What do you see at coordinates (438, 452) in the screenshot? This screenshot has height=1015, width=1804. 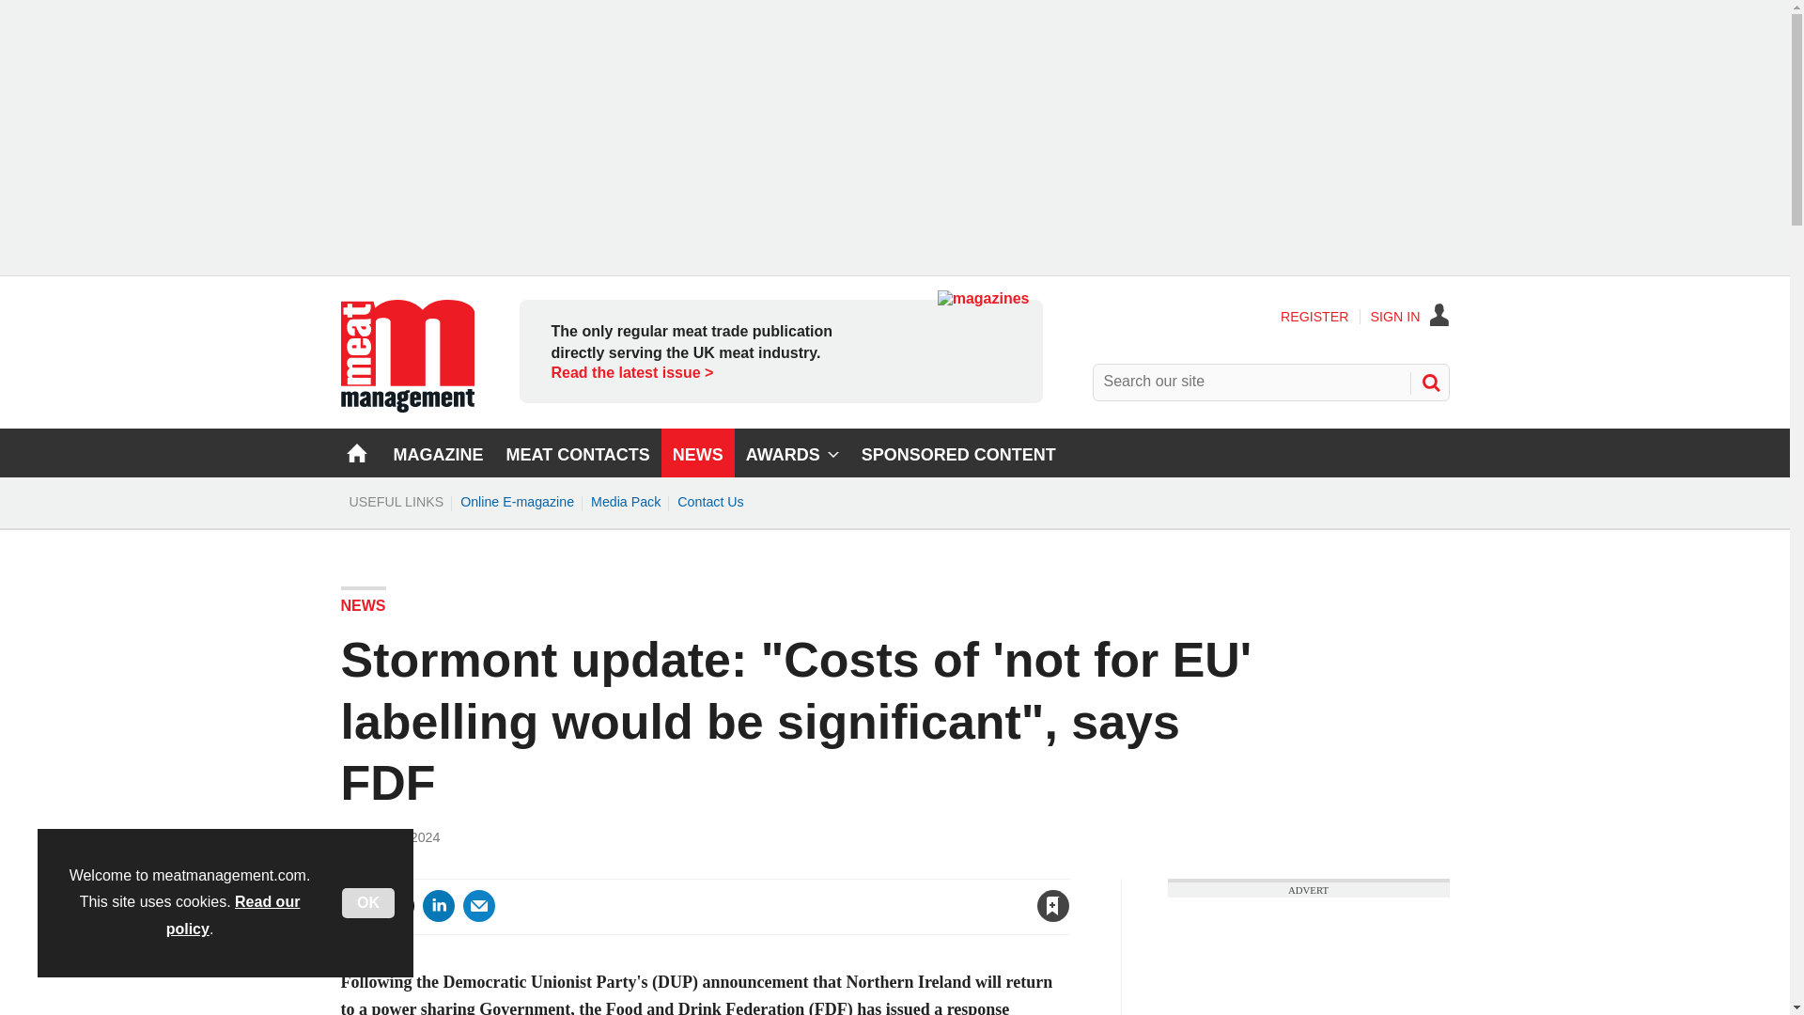 I see `MAGAZINE` at bounding box center [438, 452].